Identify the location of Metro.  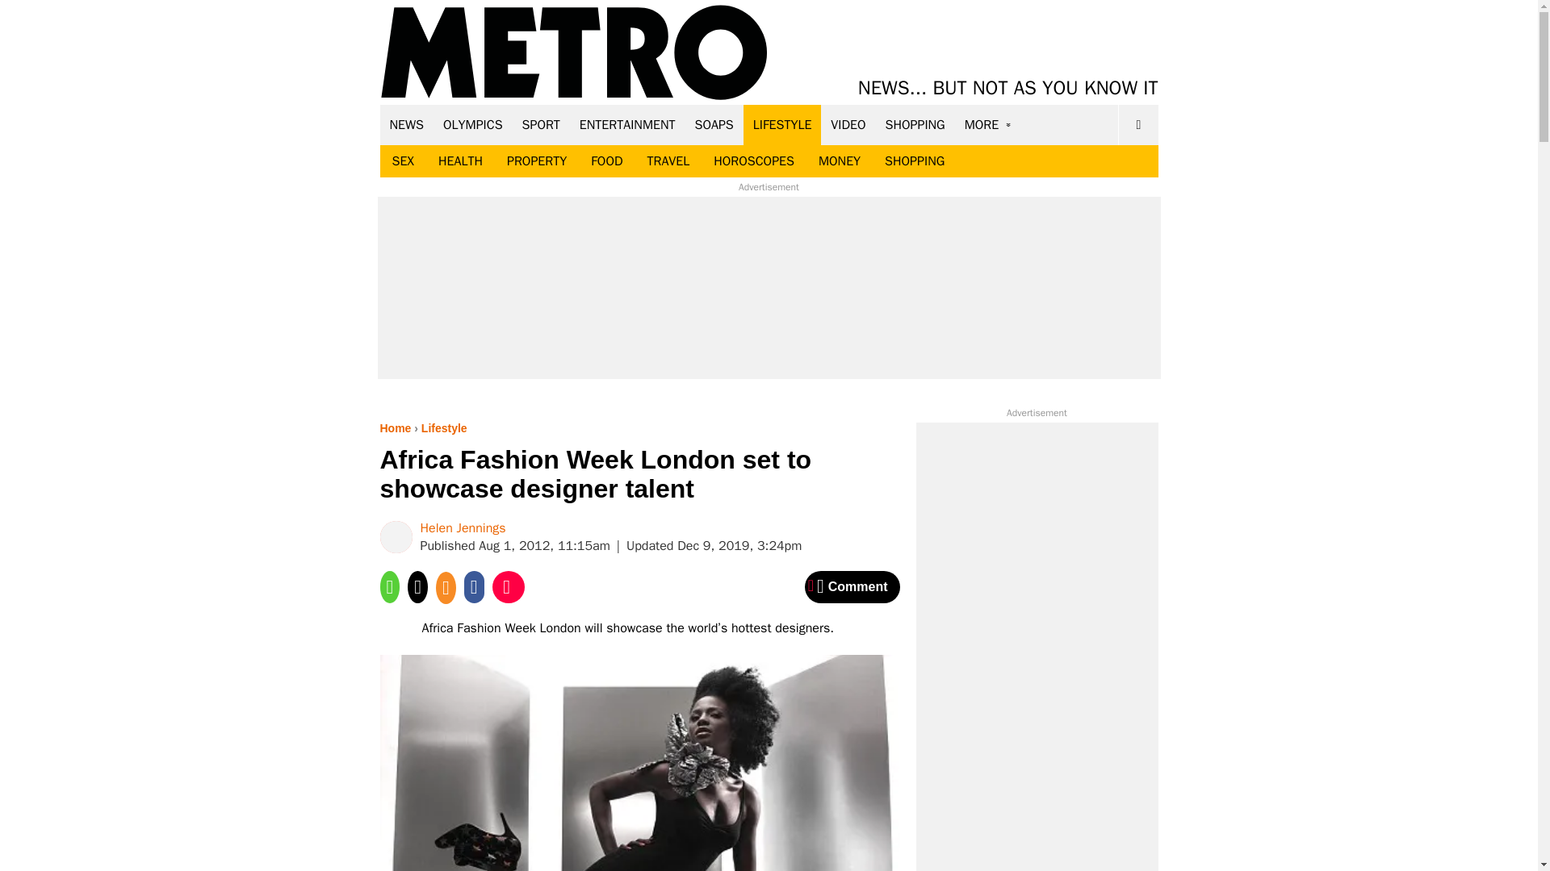
(574, 53).